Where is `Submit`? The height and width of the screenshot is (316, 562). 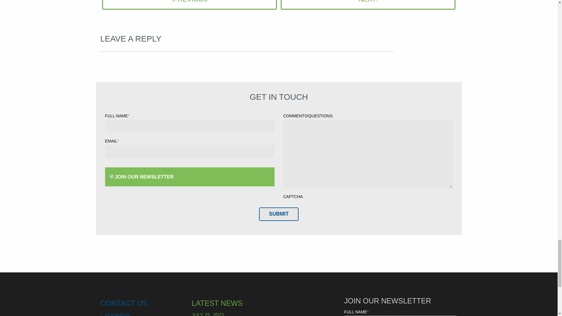
Submit is located at coordinates (279, 214).